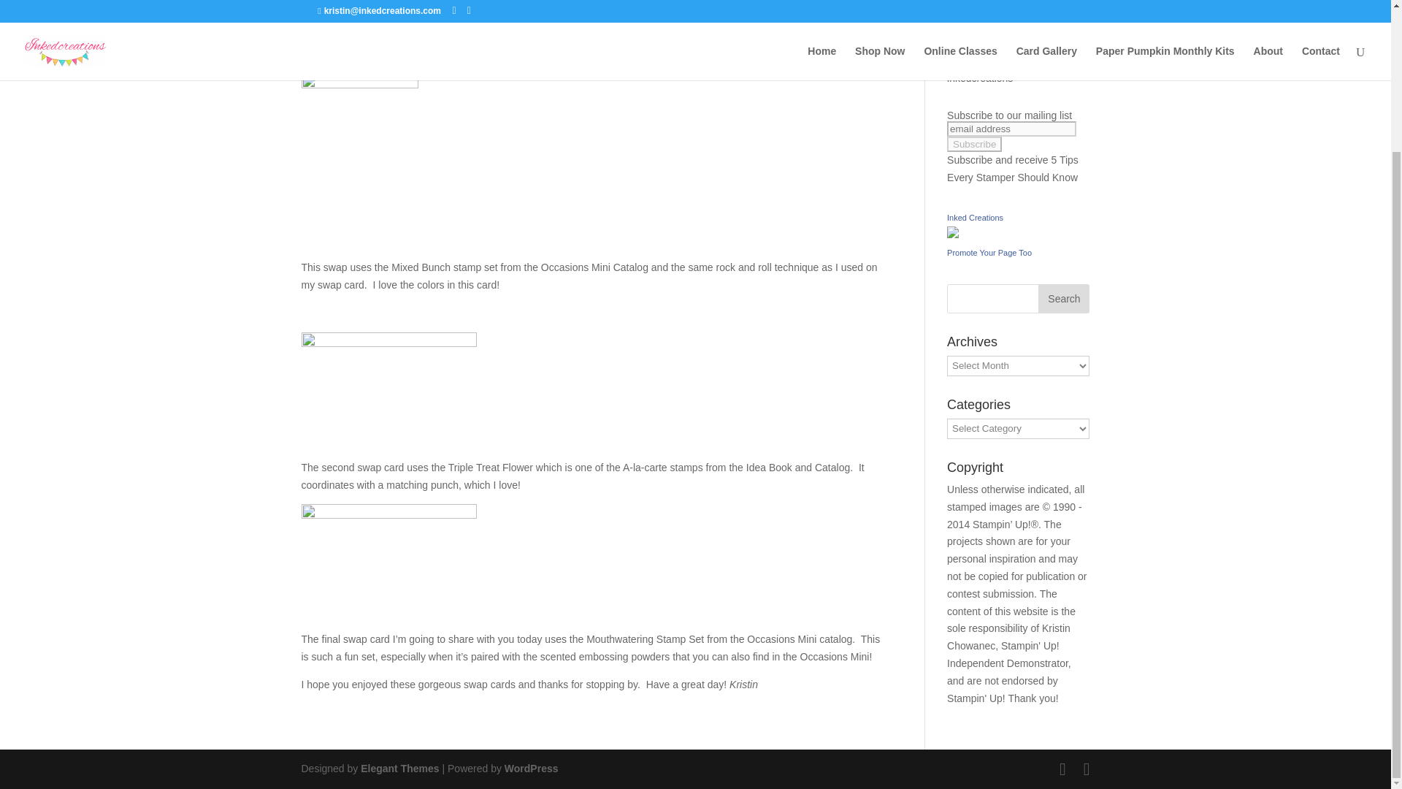 This screenshot has width=1402, height=789. I want to click on inkedcreations, so click(980, 77).